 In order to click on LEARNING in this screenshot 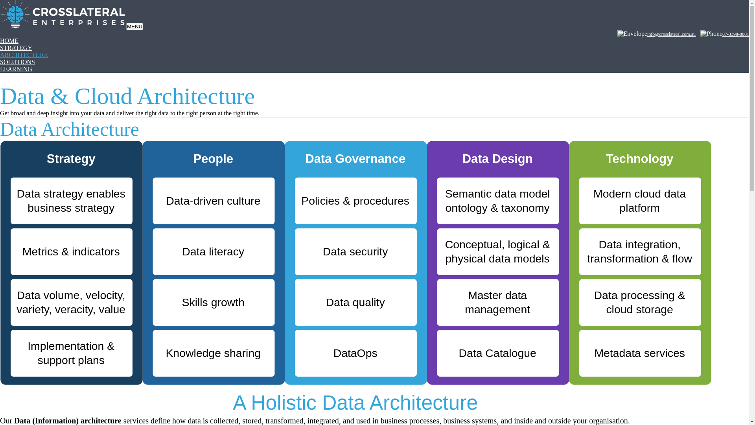, I will do `click(16, 69)`.